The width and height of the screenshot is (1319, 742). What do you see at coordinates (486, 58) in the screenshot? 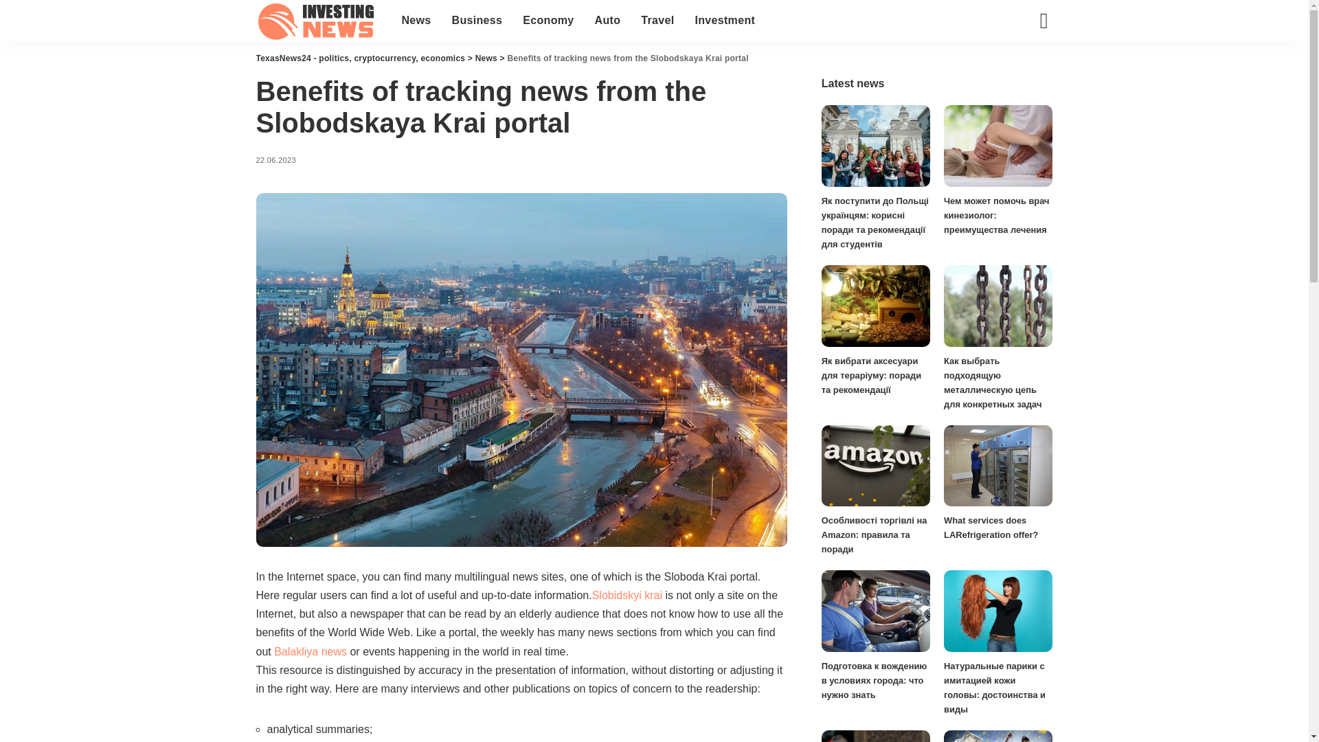
I see `Go to the News Category archives.` at bounding box center [486, 58].